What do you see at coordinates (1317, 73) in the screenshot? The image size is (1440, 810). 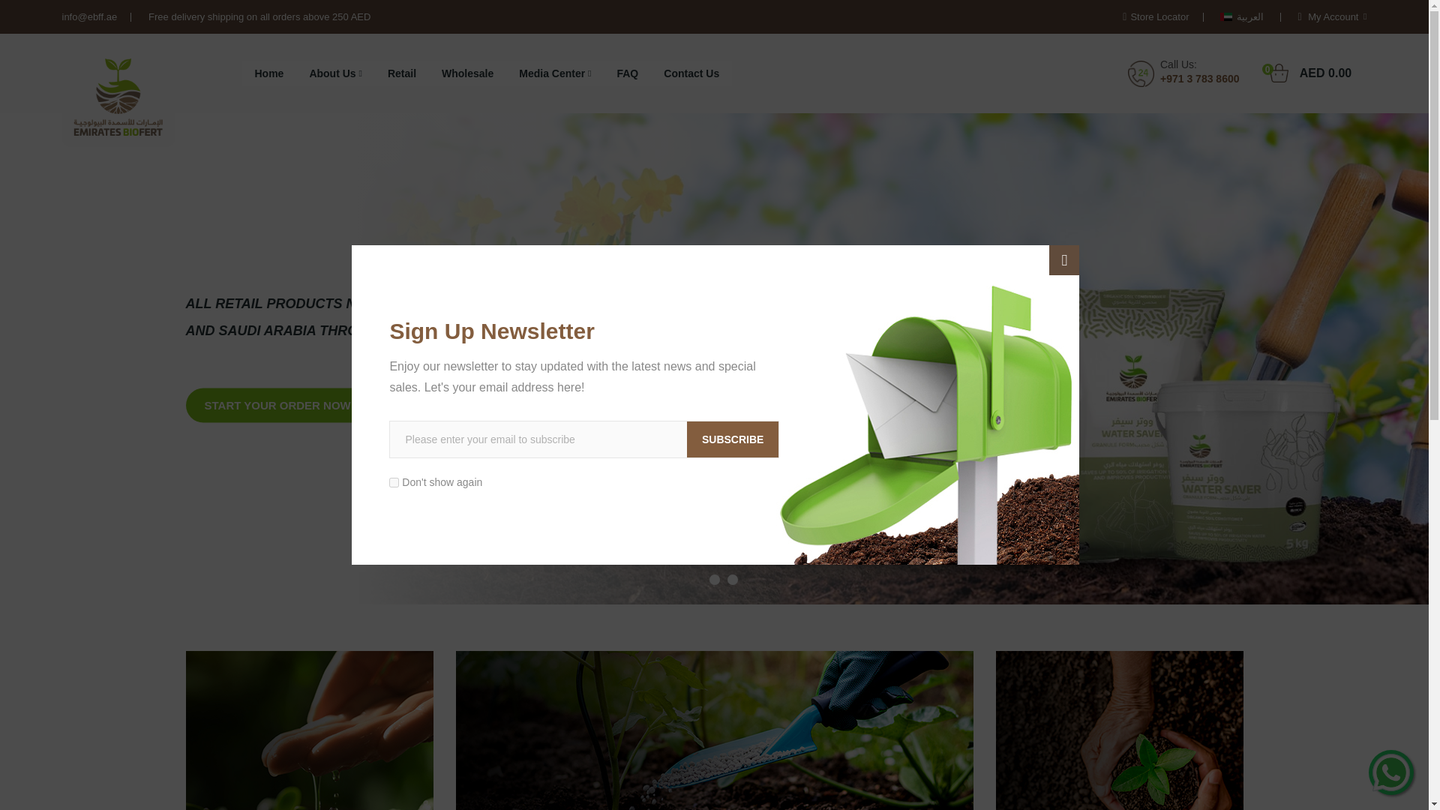 I see `Start Your Order Now` at bounding box center [1317, 73].